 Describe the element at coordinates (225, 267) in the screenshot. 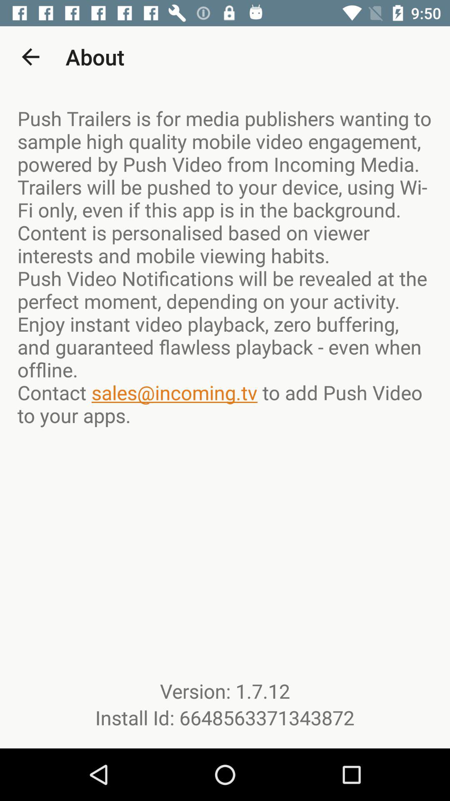

I see `scroll to push trailers is` at that location.